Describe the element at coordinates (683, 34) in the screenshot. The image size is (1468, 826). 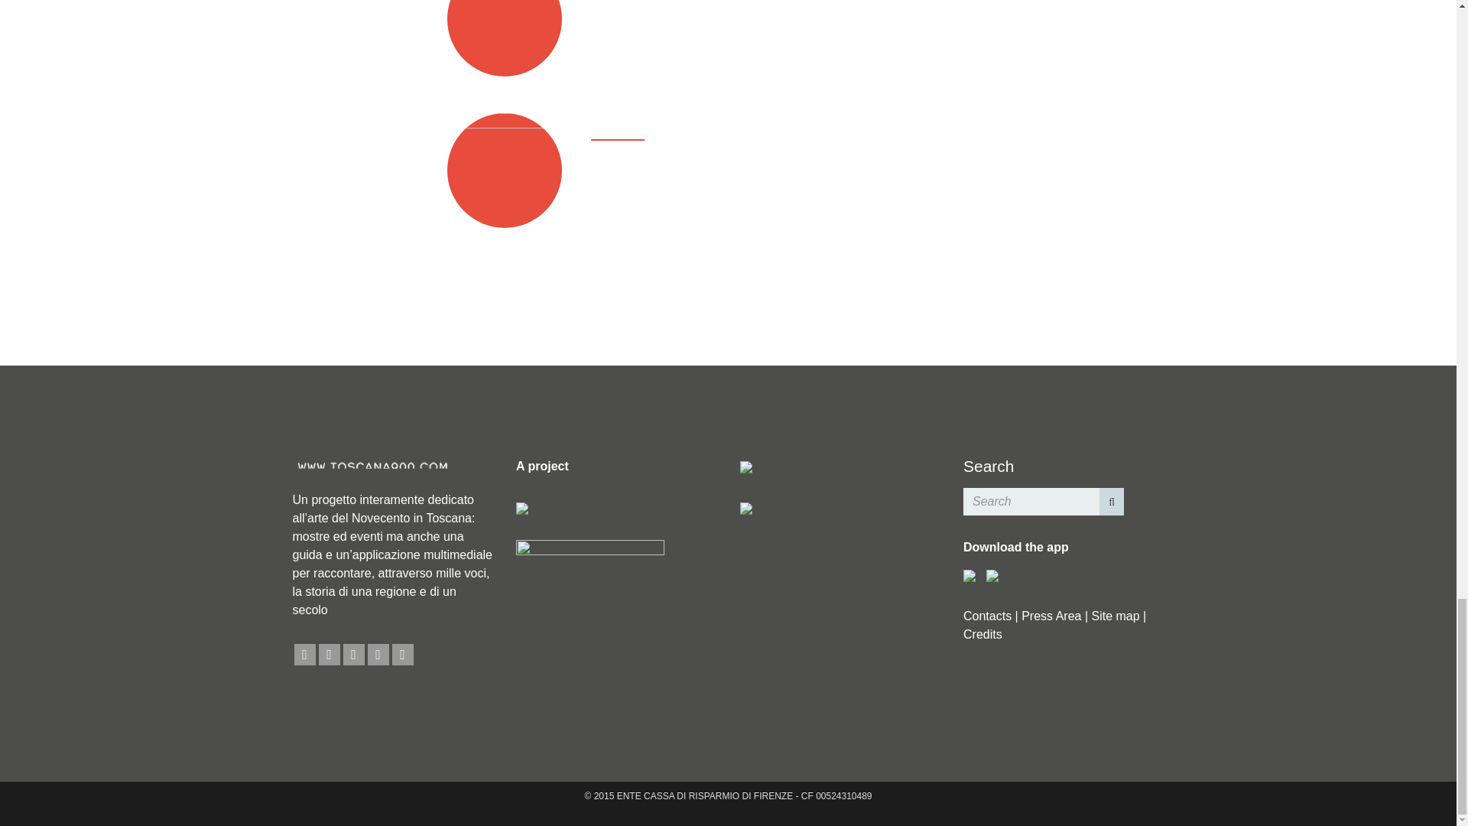
I see `Parco Monumentale di Pinocchio?` at that location.